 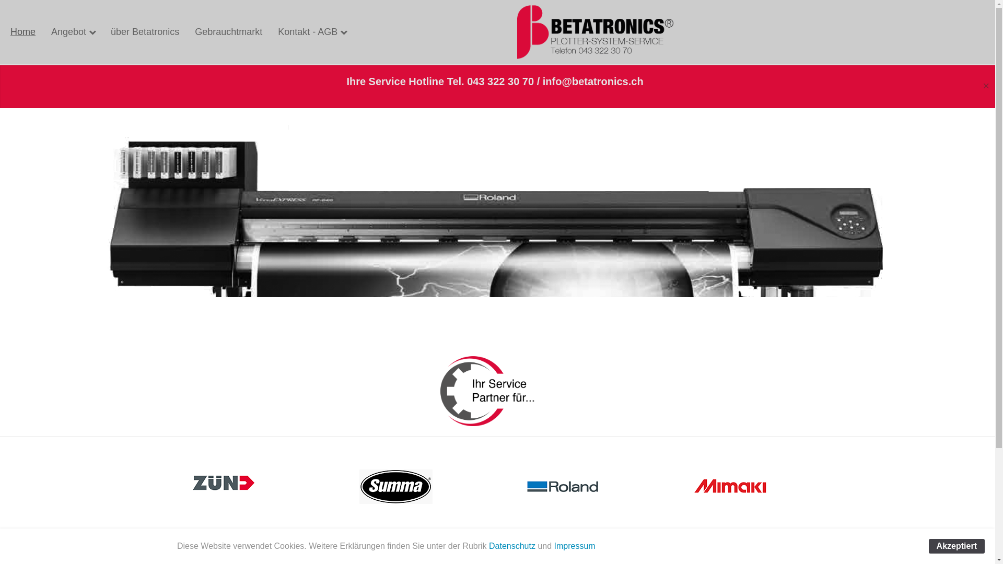 What do you see at coordinates (229, 32) in the screenshot?
I see `Gebrauchtmarkt` at bounding box center [229, 32].